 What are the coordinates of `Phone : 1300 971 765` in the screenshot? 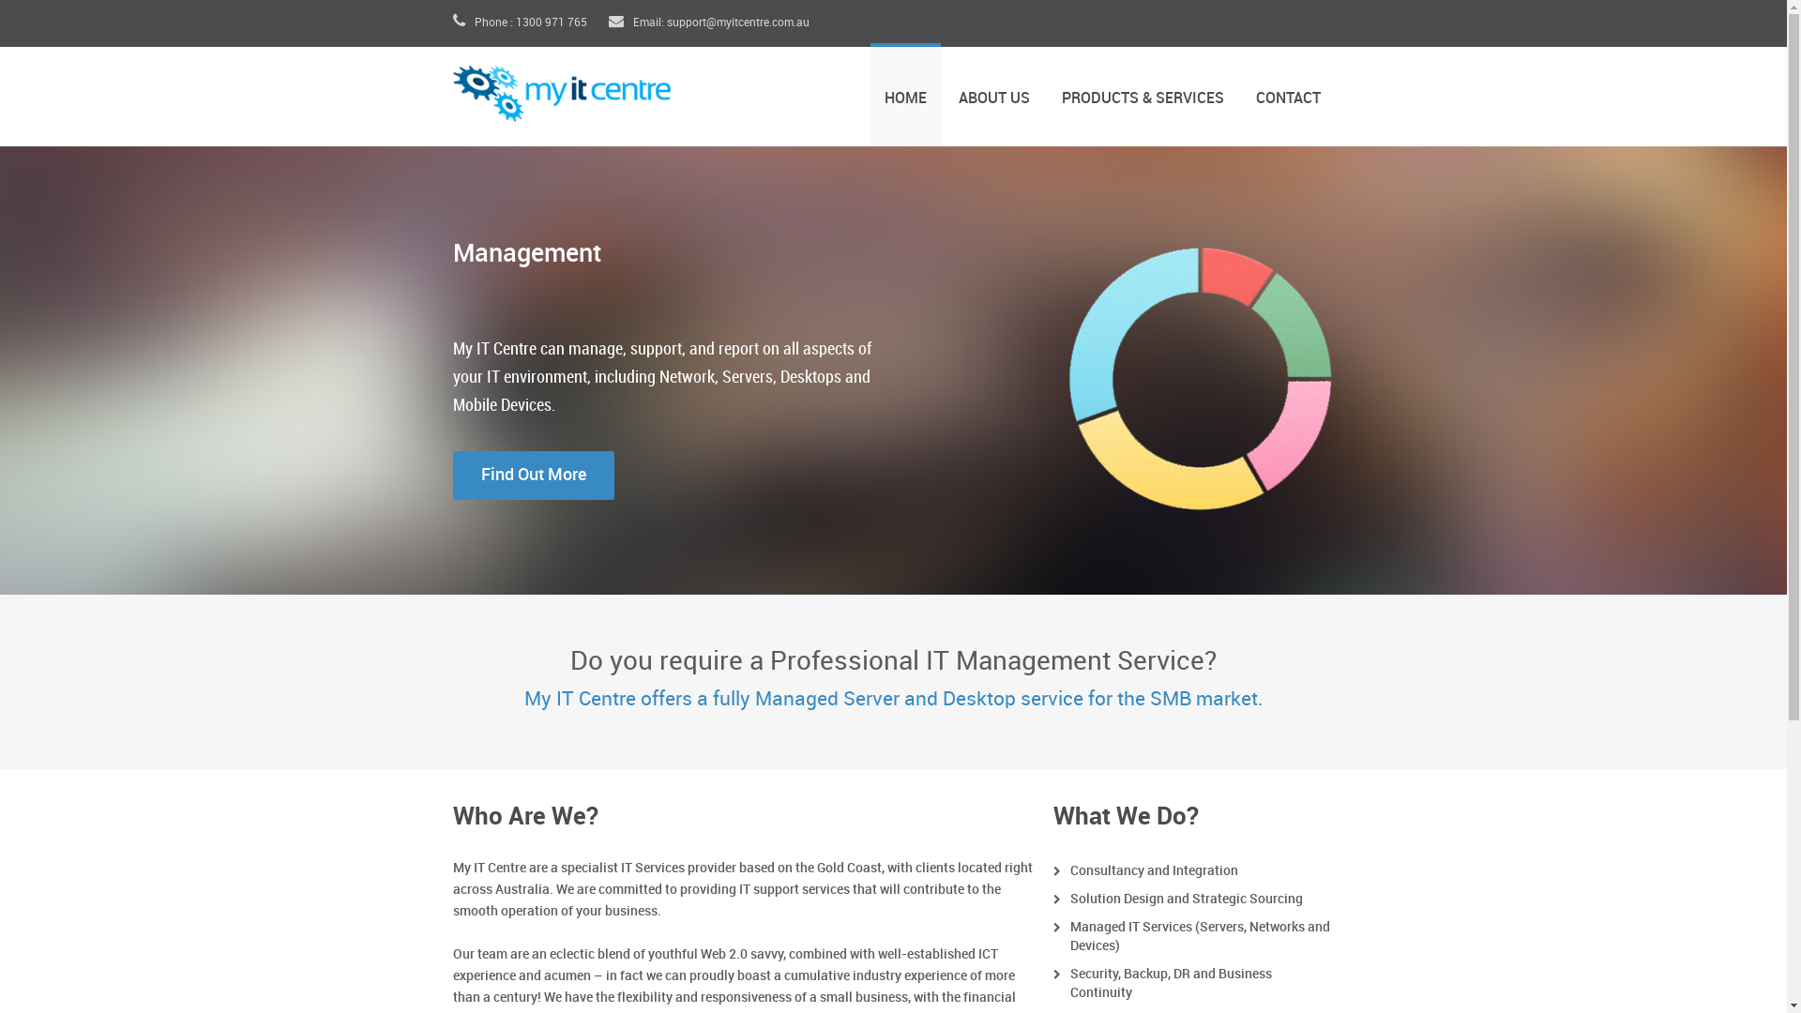 It's located at (520, 23).